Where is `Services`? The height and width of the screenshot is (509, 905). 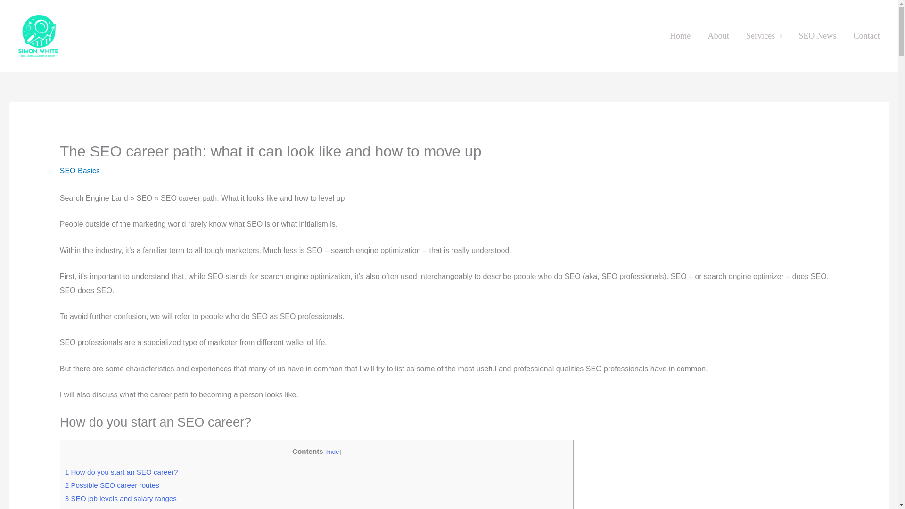 Services is located at coordinates (764, 36).